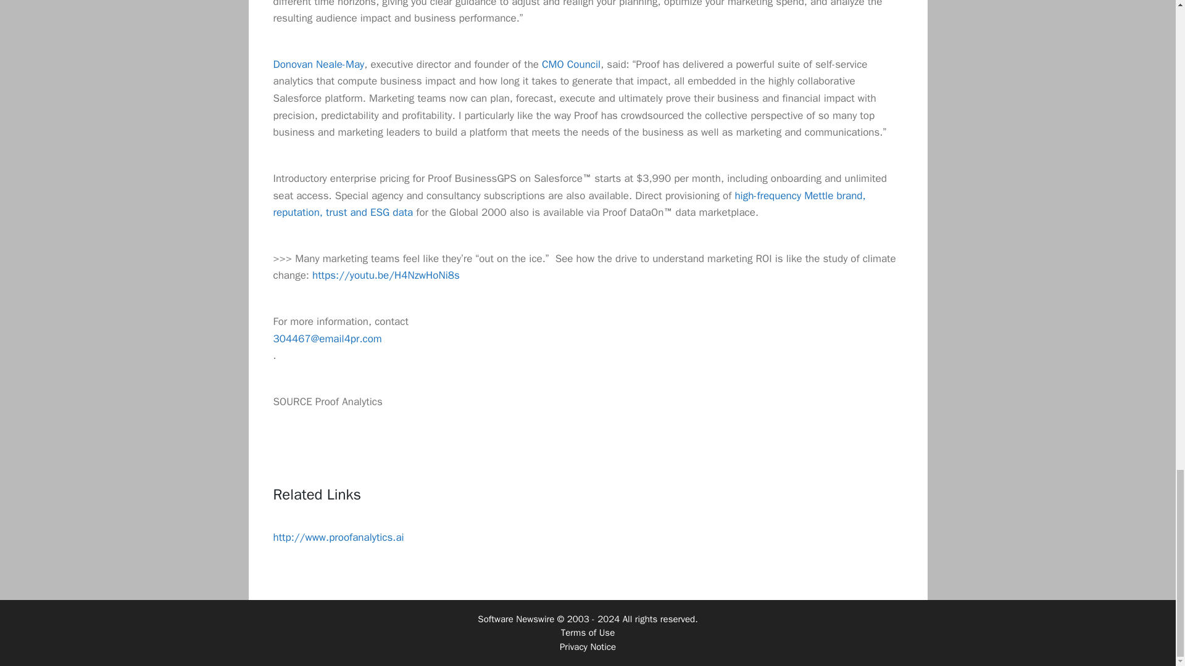  I want to click on high-frequency Mettle brand, reputation, trust and ESG data, so click(568, 204).